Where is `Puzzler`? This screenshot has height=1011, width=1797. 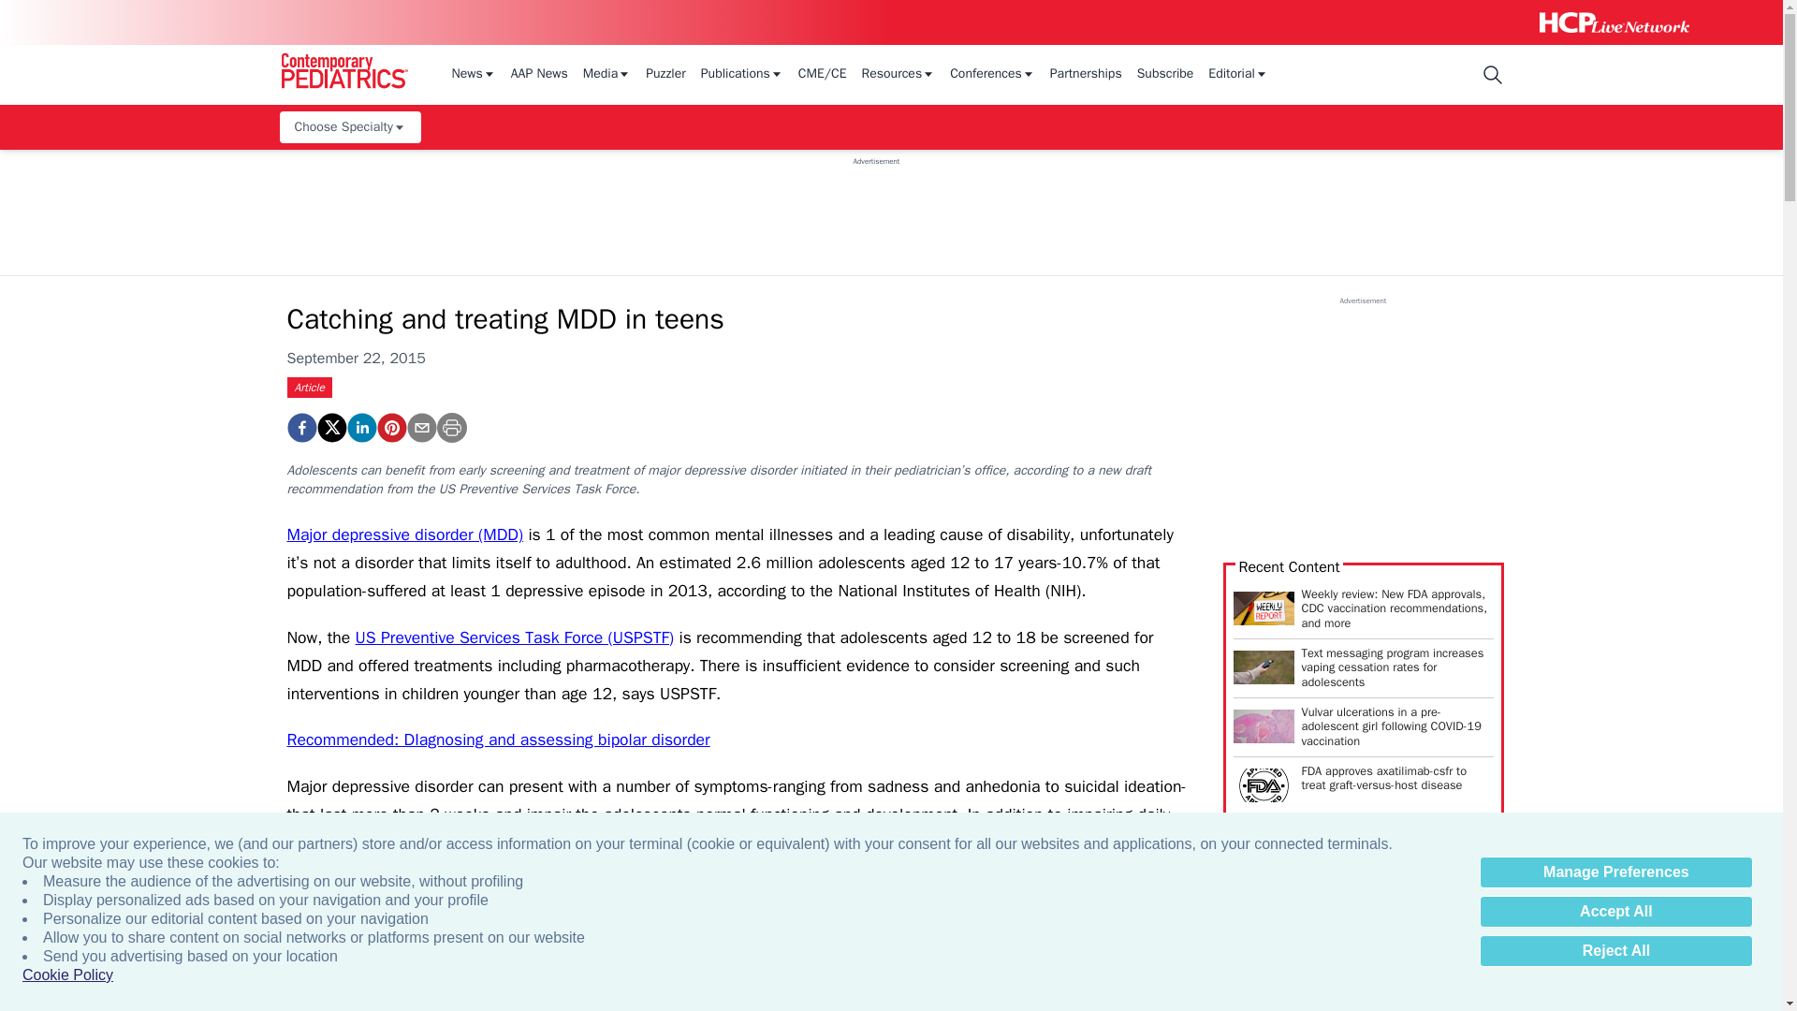 Puzzler is located at coordinates (665, 75).